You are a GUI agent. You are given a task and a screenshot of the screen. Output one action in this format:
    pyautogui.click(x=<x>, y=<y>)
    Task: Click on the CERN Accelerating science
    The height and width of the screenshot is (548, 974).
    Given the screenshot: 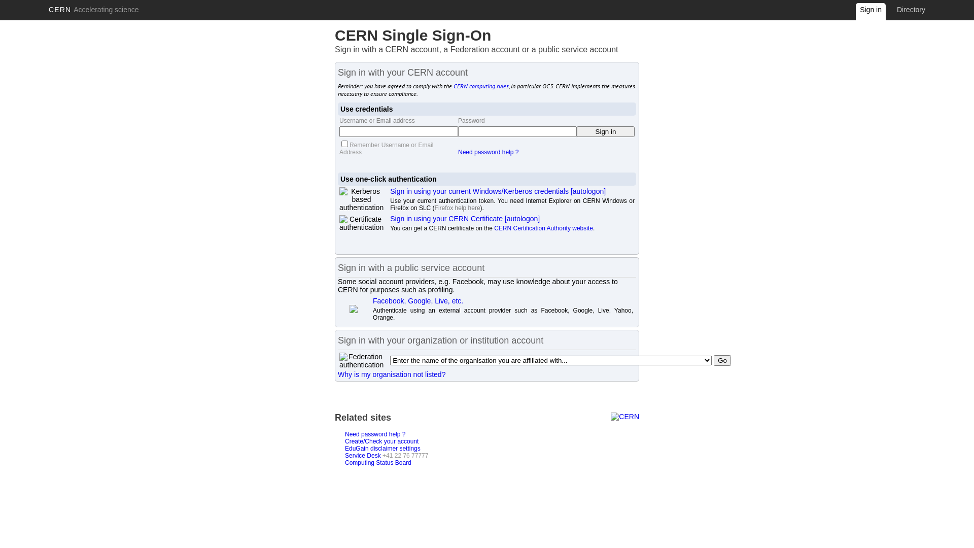 What is the action you would take?
    pyautogui.click(x=94, y=10)
    